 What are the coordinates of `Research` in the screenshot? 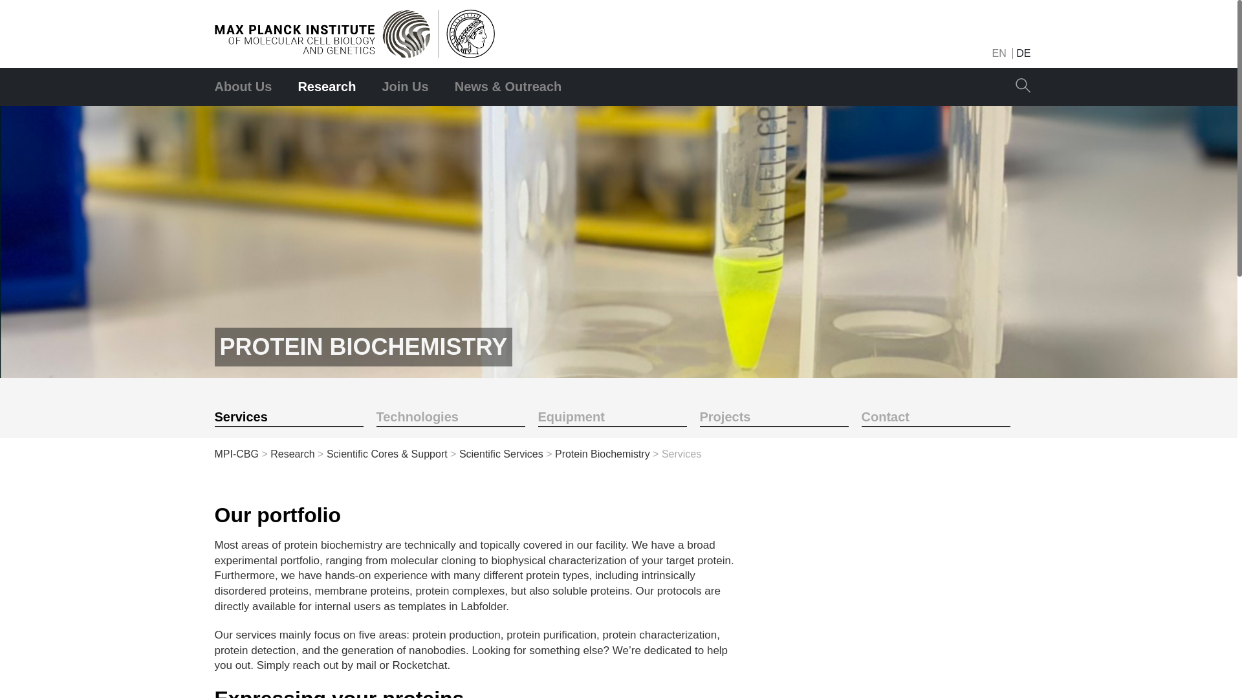 It's located at (326, 87).